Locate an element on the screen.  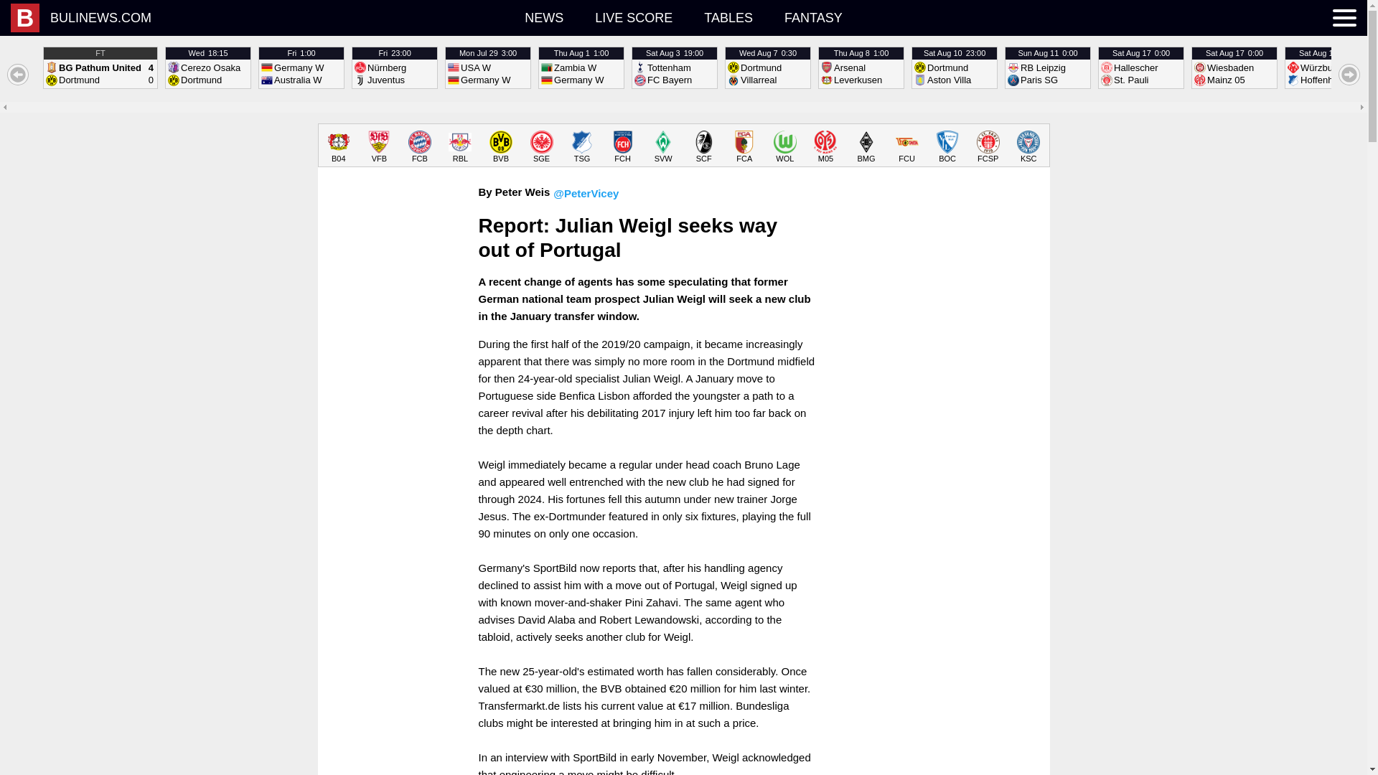
TABLES is located at coordinates (208, 67).